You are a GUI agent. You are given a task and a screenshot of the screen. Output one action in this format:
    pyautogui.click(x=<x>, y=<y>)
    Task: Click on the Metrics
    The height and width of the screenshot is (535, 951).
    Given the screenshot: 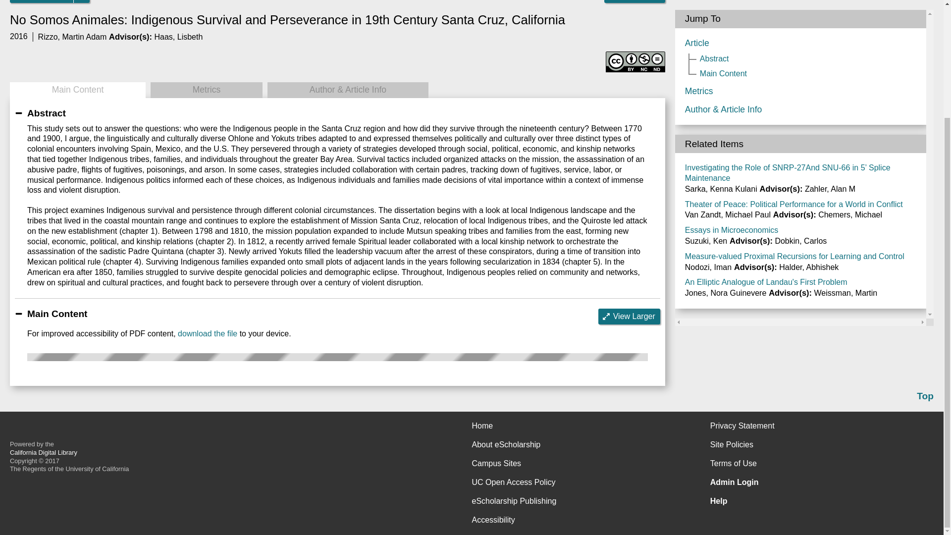 What is the action you would take?
    pyautogui.click(x=206, y=90)
    